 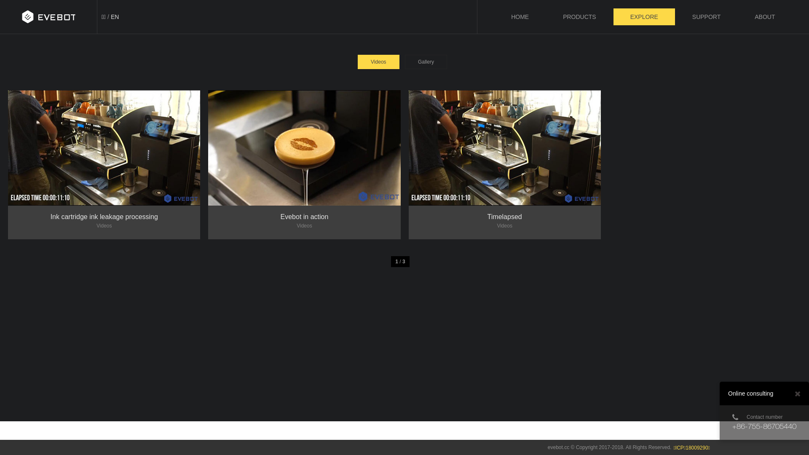 What do you see at coordinates (520, 17) in the screenshot?
I see `HOME` at bounding box center [520, 17].